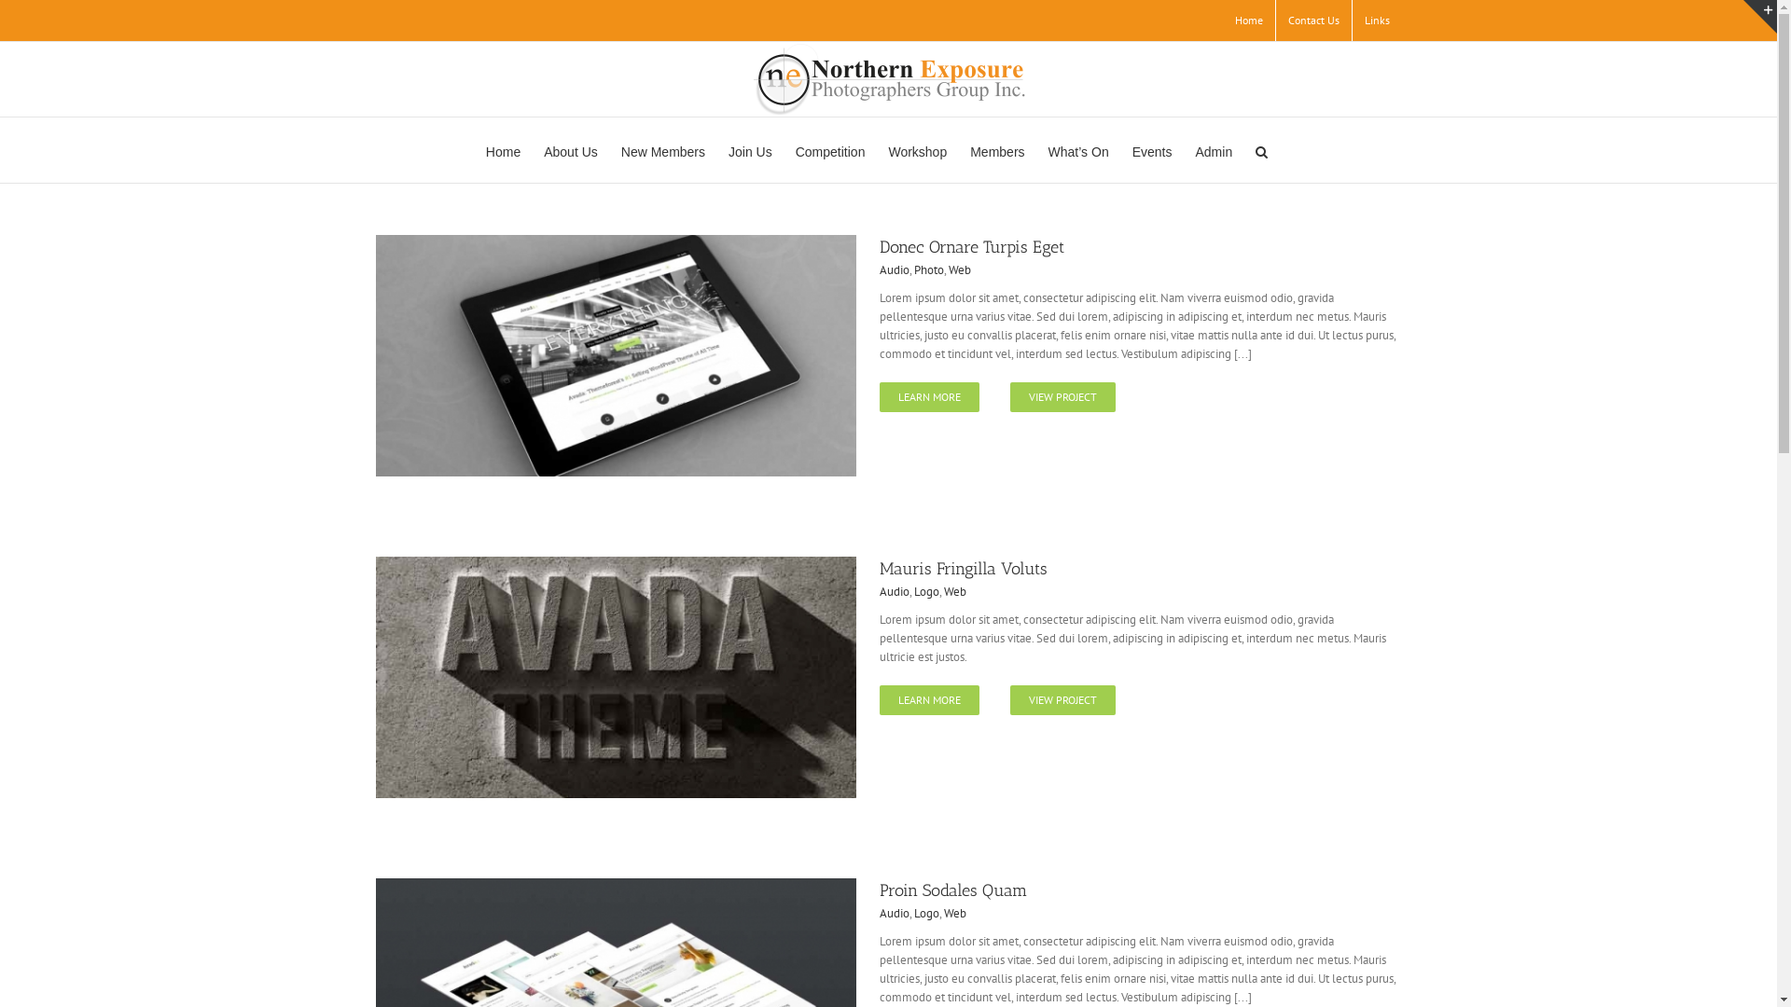 The image size is (1791, 1007). What do you see at coordinates (1377, 21) in the screenshot?
I see `Links` at bounding box center [1377, 21].